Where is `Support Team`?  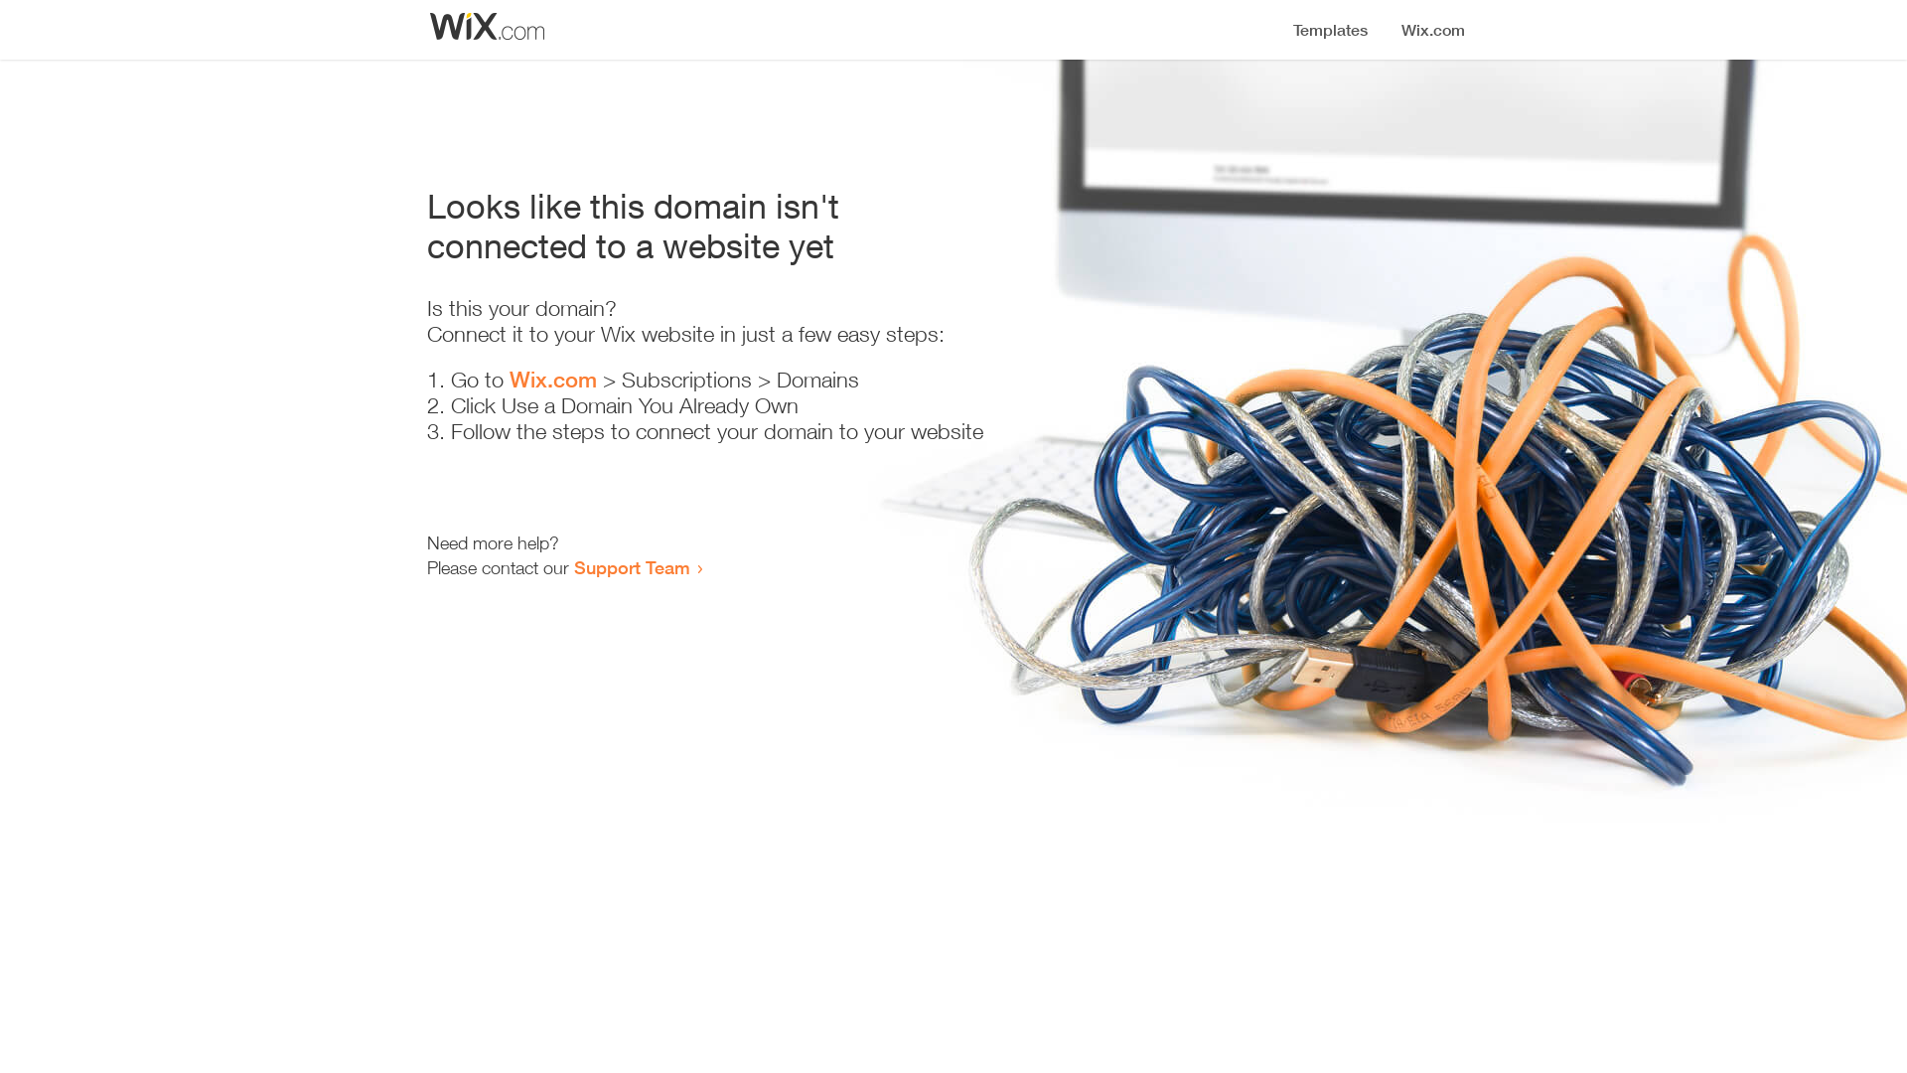
Support Team is located at coordinates (632, 567).